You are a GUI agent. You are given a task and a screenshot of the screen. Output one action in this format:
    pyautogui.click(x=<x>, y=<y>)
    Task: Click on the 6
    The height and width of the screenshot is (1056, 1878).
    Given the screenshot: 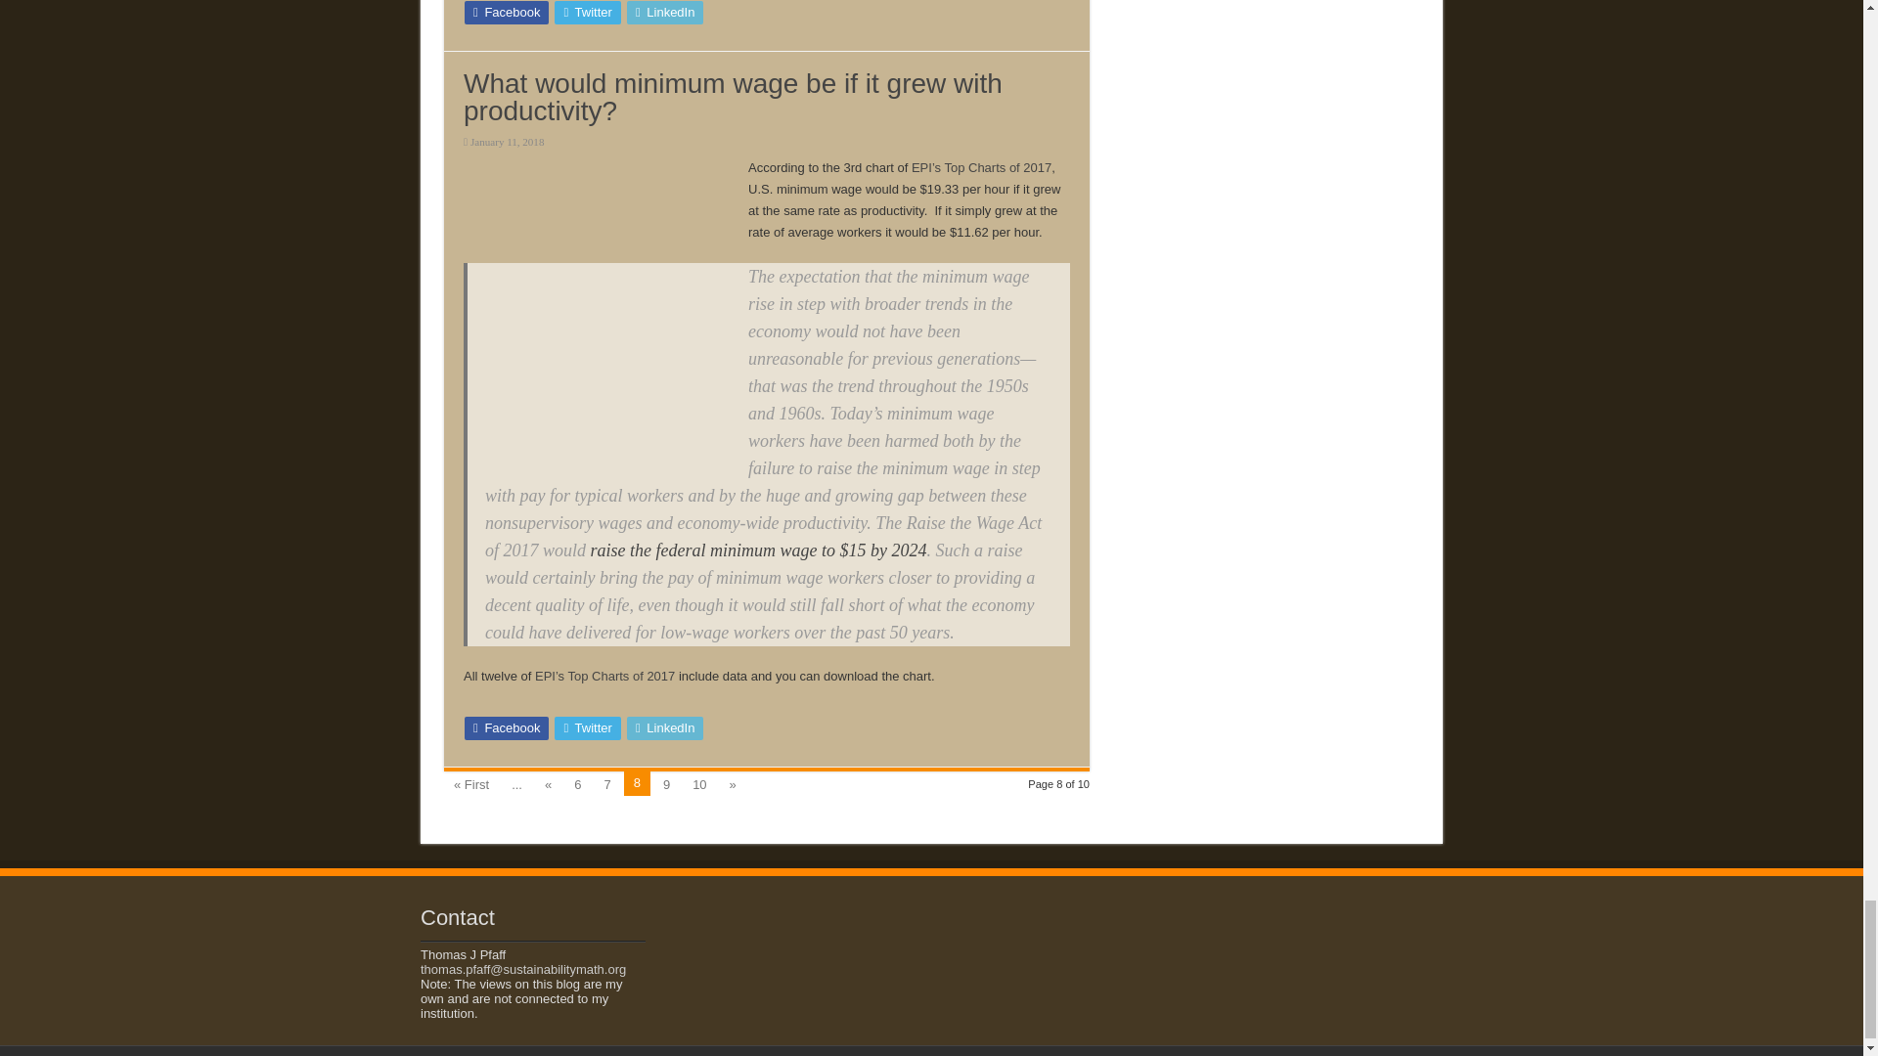 What is the action you would take?
    pyautogui.click(x=577, y=783)
    